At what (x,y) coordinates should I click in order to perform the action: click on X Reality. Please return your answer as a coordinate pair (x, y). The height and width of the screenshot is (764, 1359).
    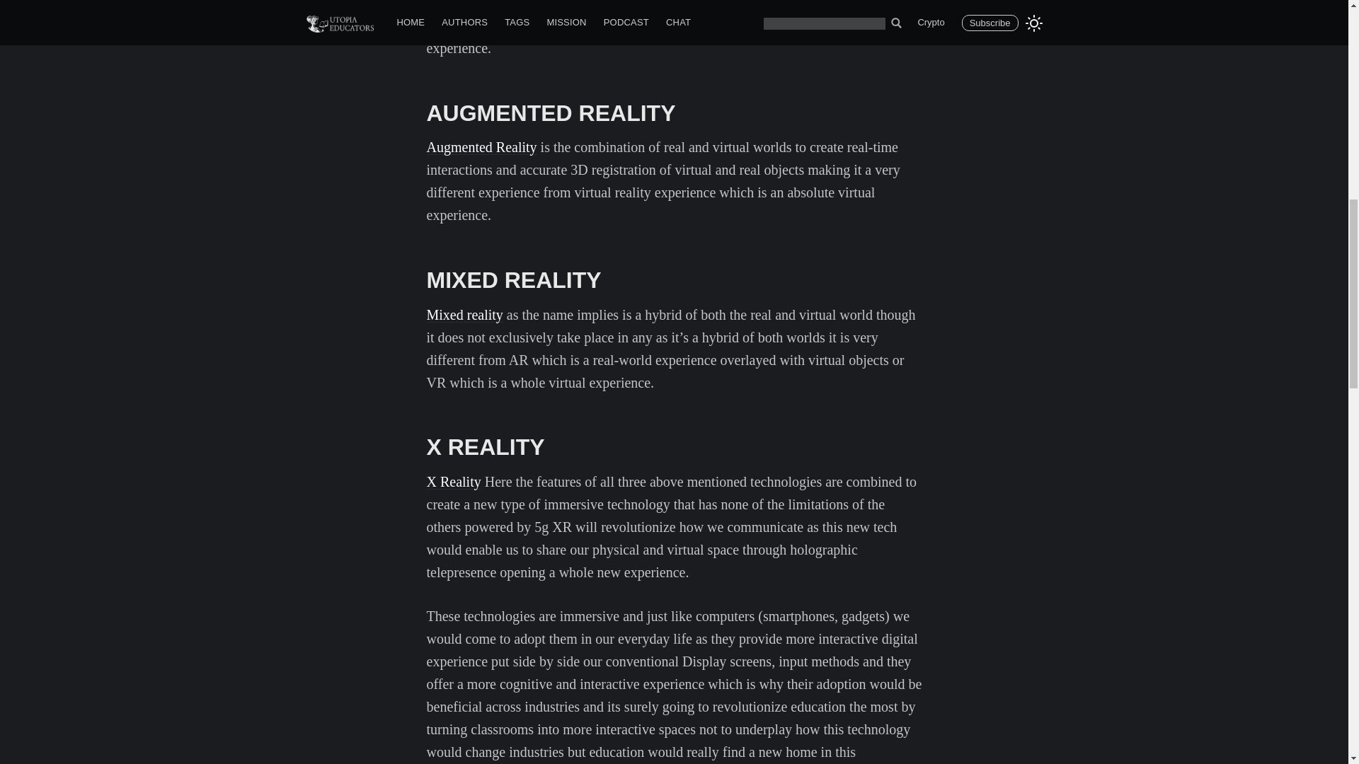
    Looking at the image, I should click on (453, 481).